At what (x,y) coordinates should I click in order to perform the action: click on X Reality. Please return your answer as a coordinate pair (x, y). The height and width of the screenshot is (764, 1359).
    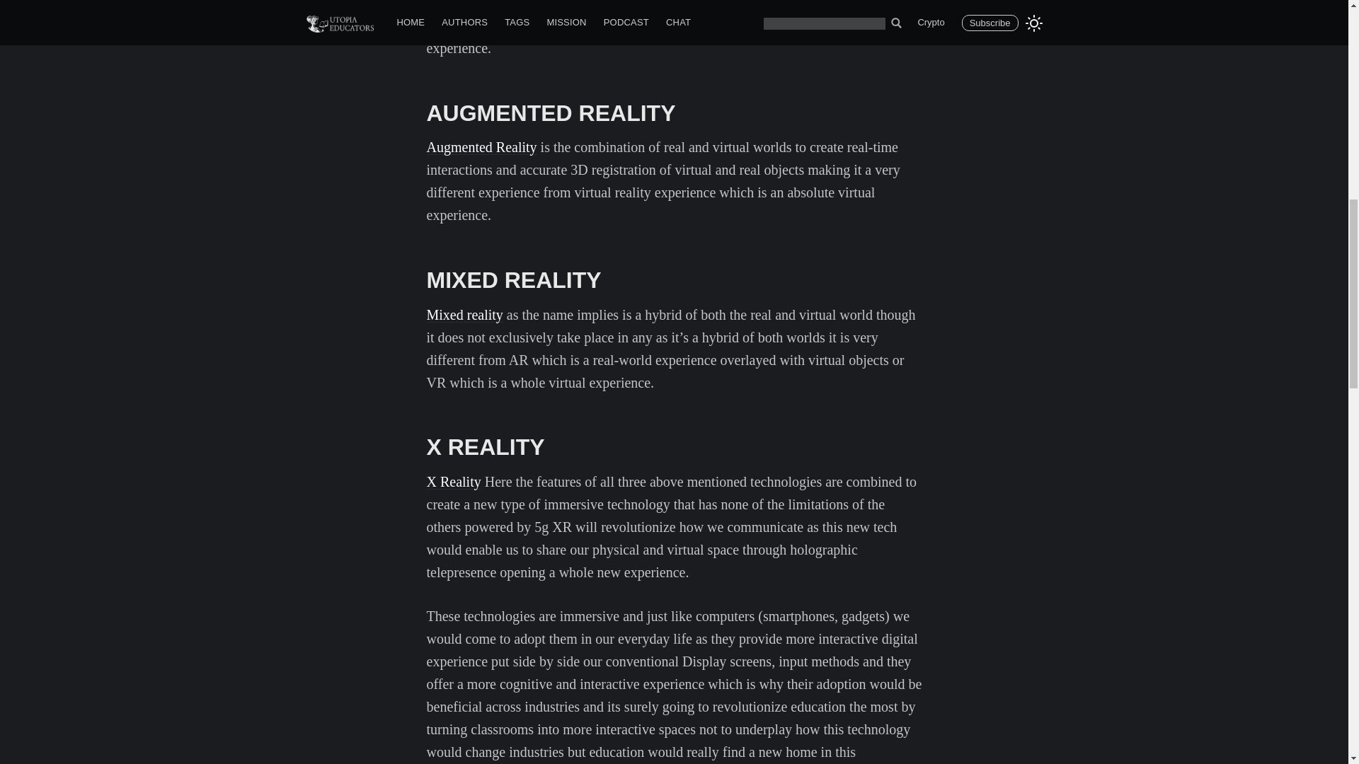
    Looking at the image, I should click on (453, 481).